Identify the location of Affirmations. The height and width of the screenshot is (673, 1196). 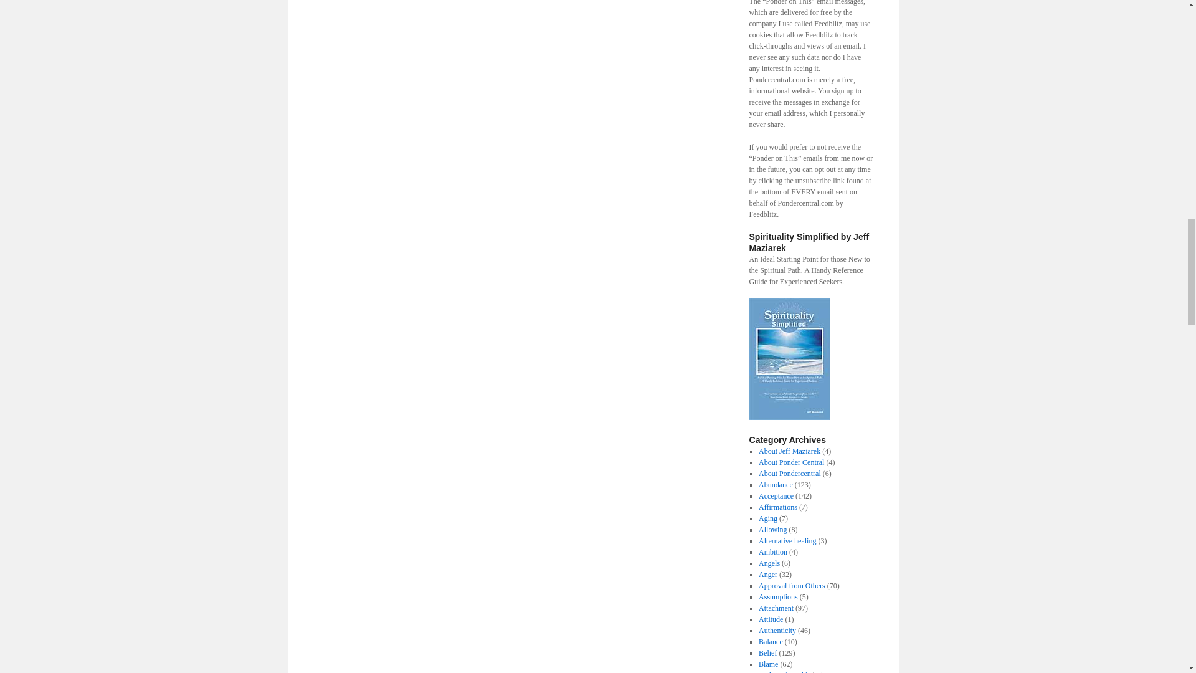
(777, 507).